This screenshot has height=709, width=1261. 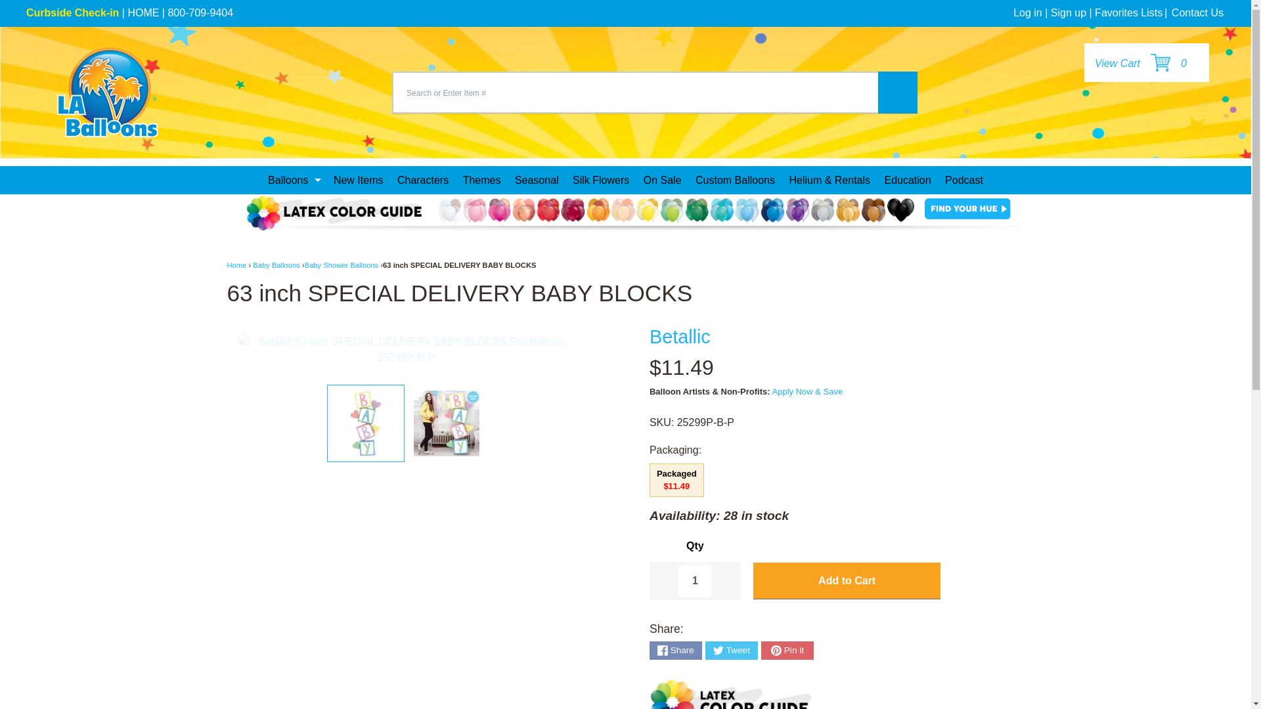 What do you see at coordinates (1140, 63) in the screenshot?
I see `View Cart0` at bounding box center [1140, 63].